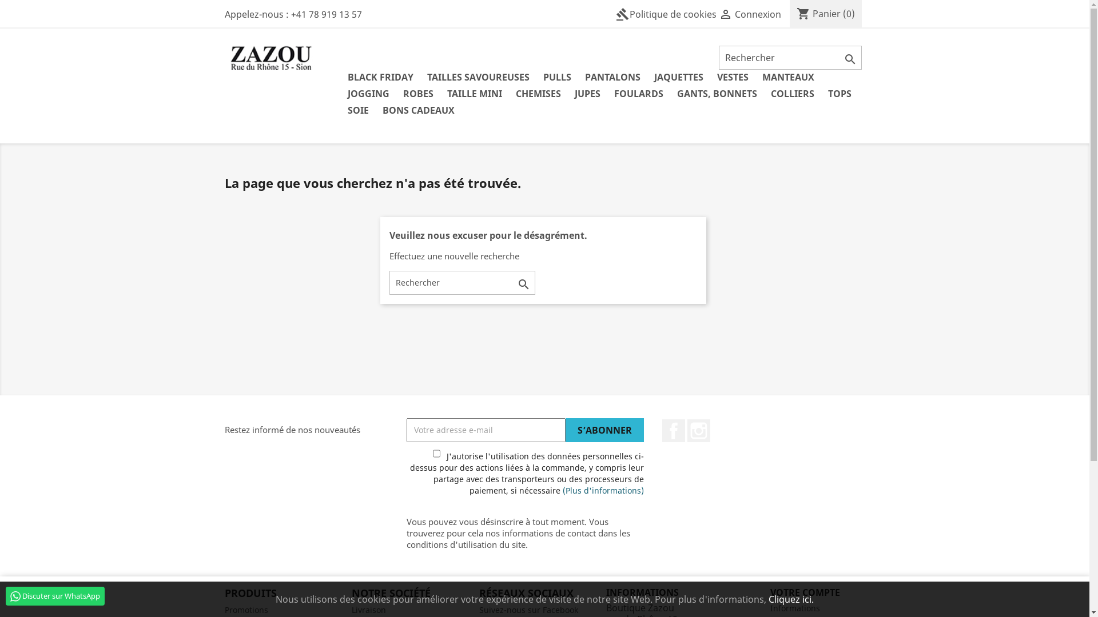 The image size is (1098, 617). I want to click on TAILLES SAVOUREUSES, so click(478, 78).